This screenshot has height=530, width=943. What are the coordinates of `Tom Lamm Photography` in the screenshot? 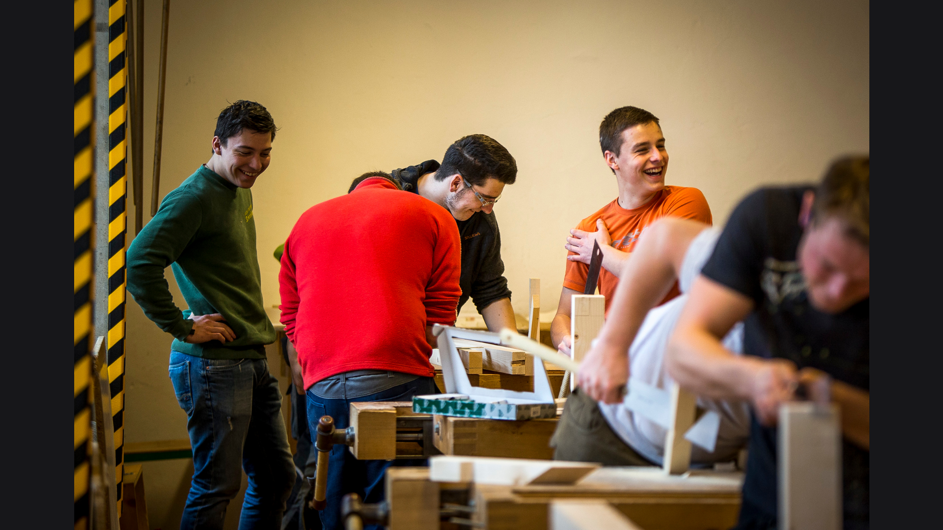 It's located at (471, 24).